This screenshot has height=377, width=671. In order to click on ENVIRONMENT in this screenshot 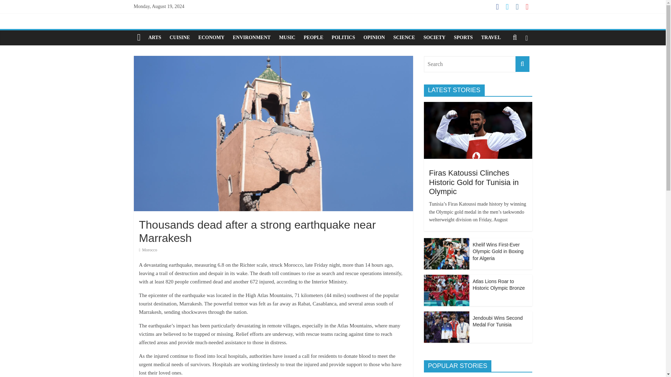, I will do `click(252, 38)`.